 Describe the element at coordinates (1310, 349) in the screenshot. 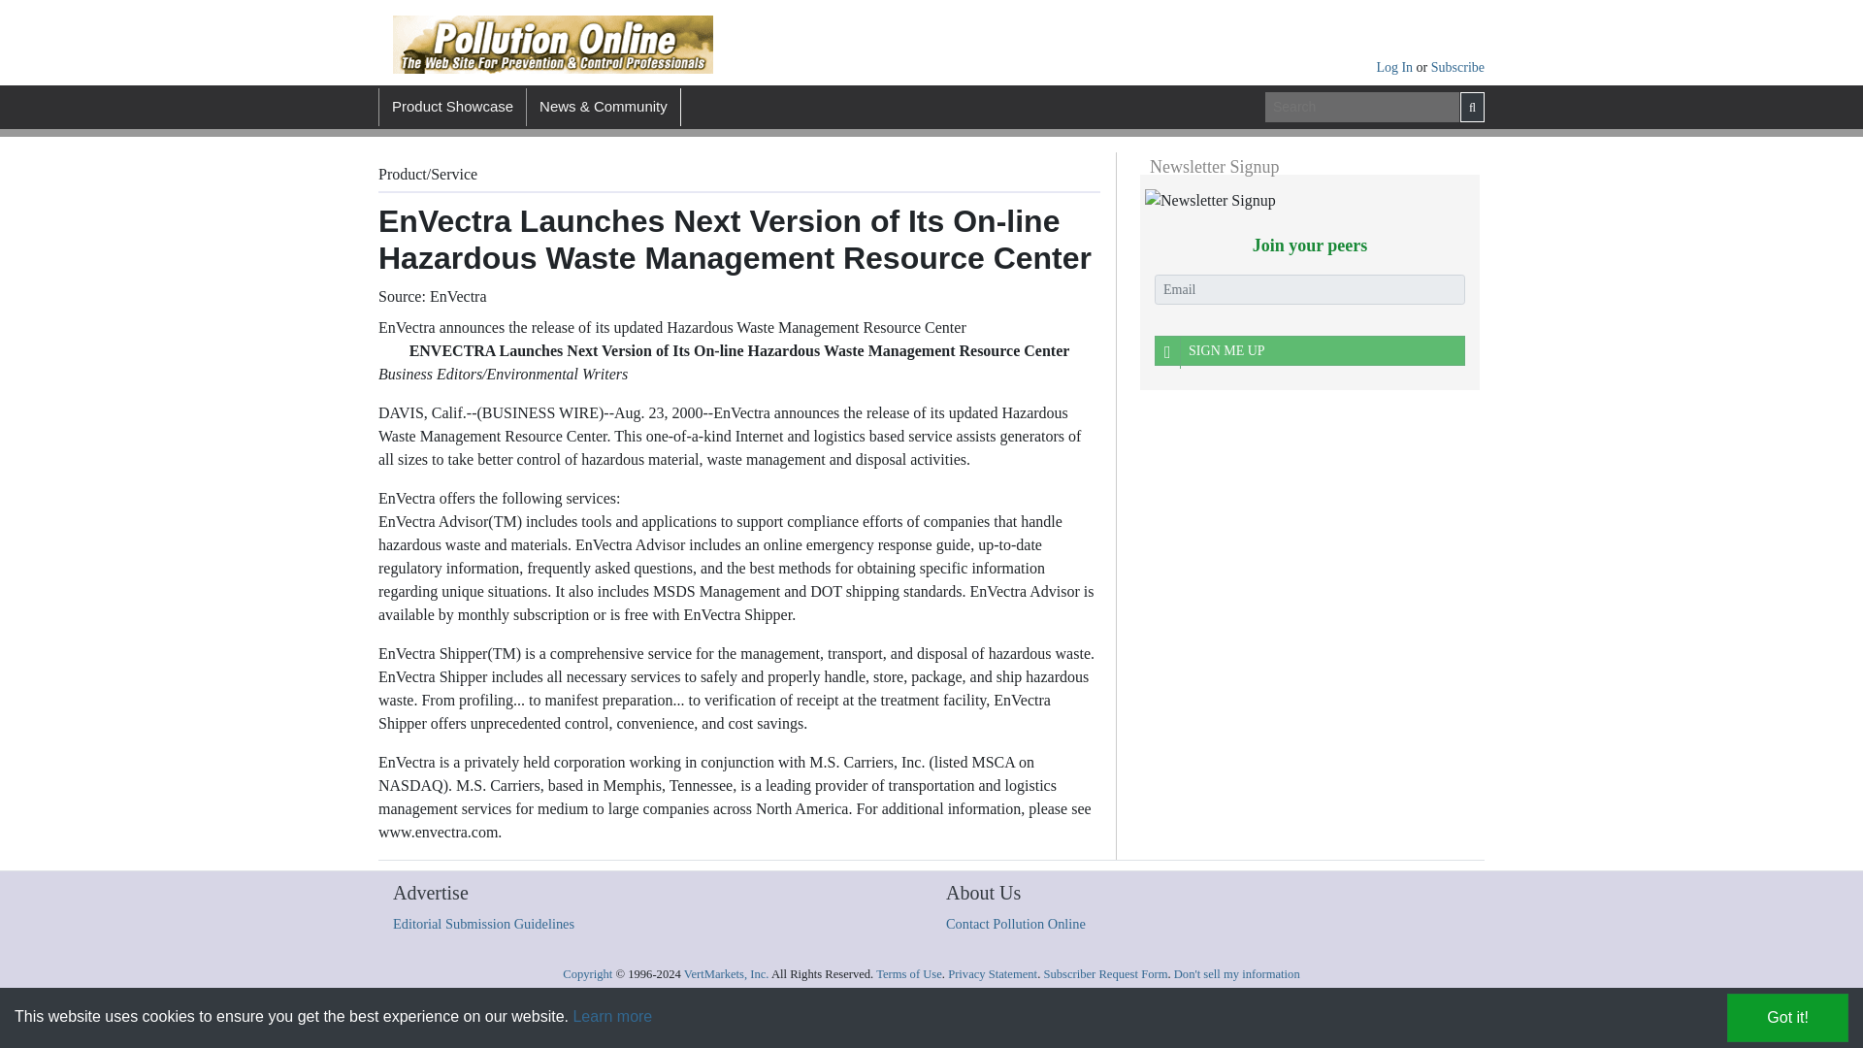

I see `SIGN ME UP` at that location.